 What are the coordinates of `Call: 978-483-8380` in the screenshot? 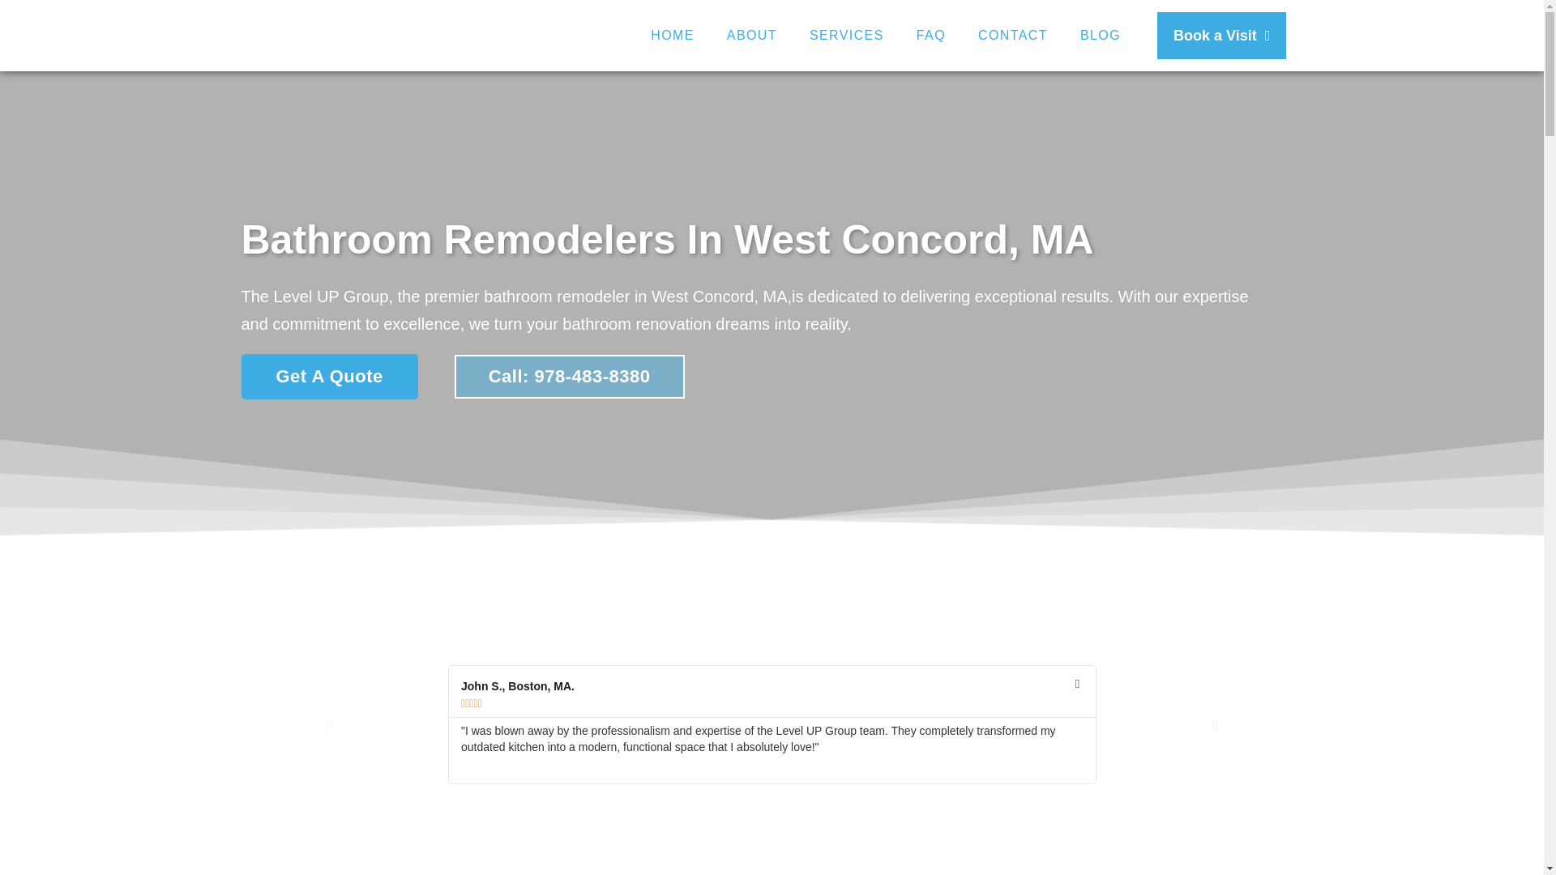 It's located at (569, 377).